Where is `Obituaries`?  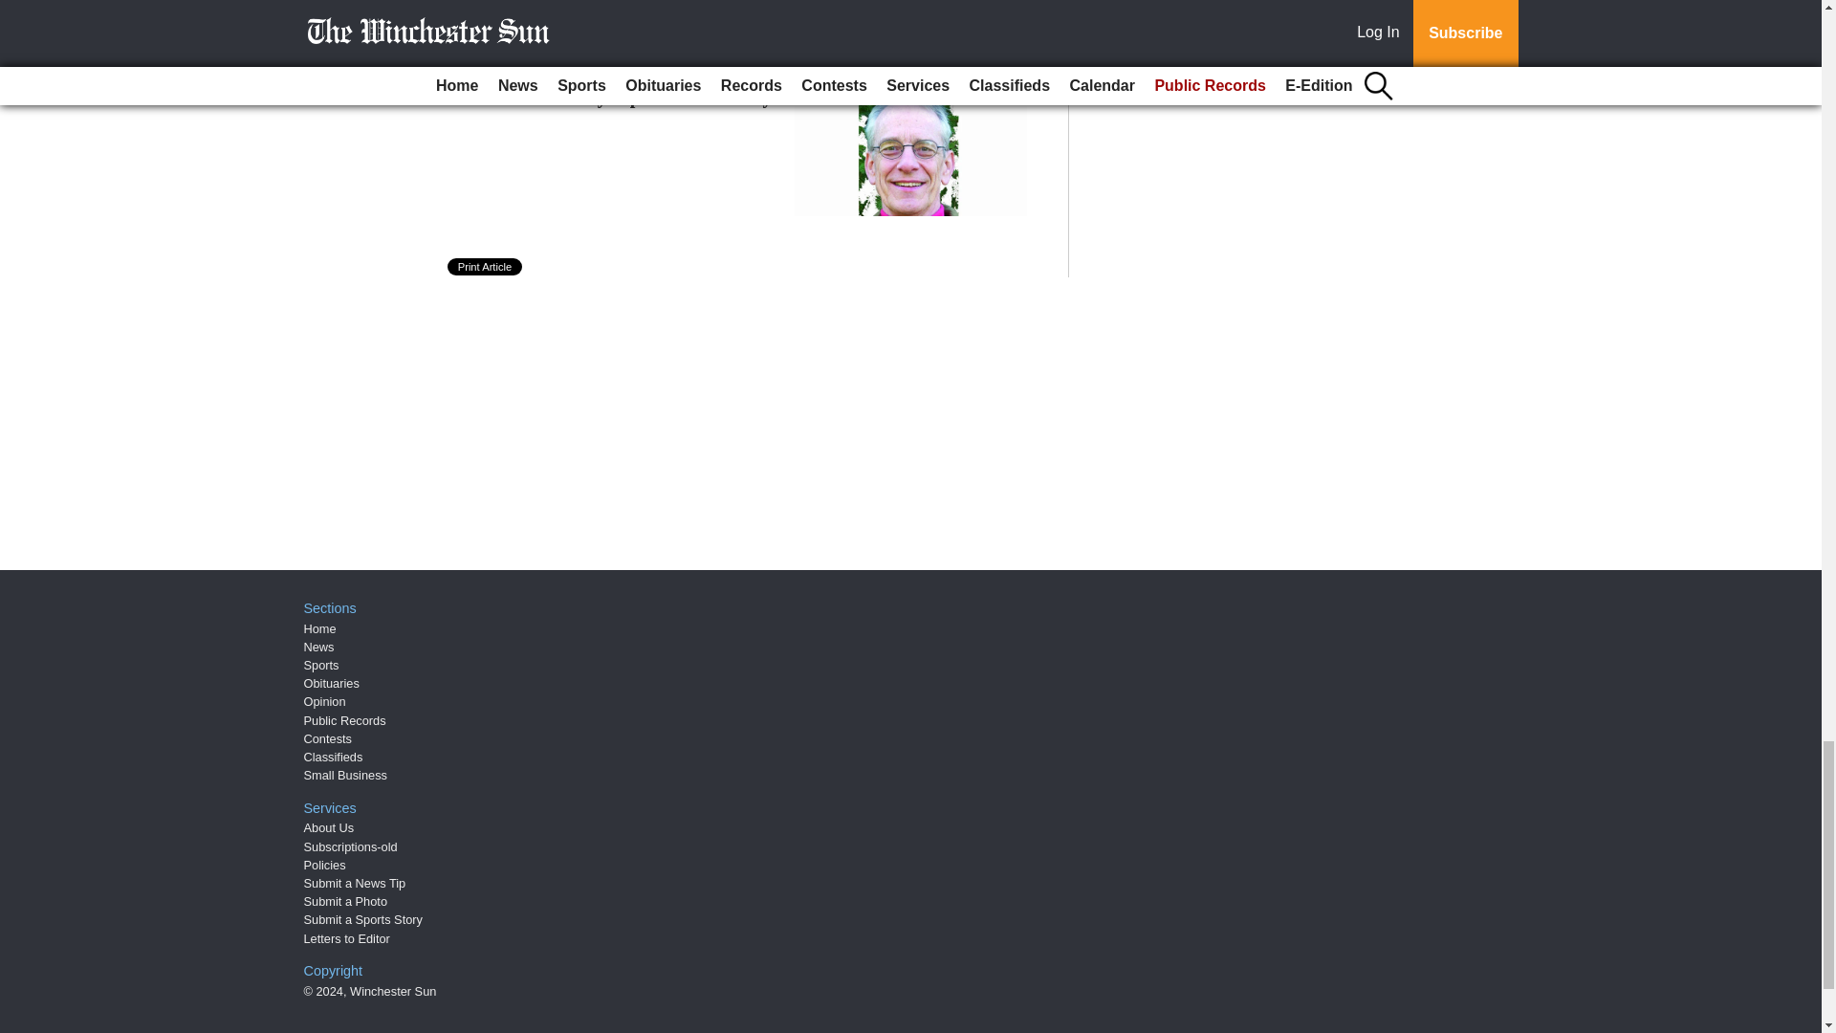
Obituaries is located at coordinates (332, 683).